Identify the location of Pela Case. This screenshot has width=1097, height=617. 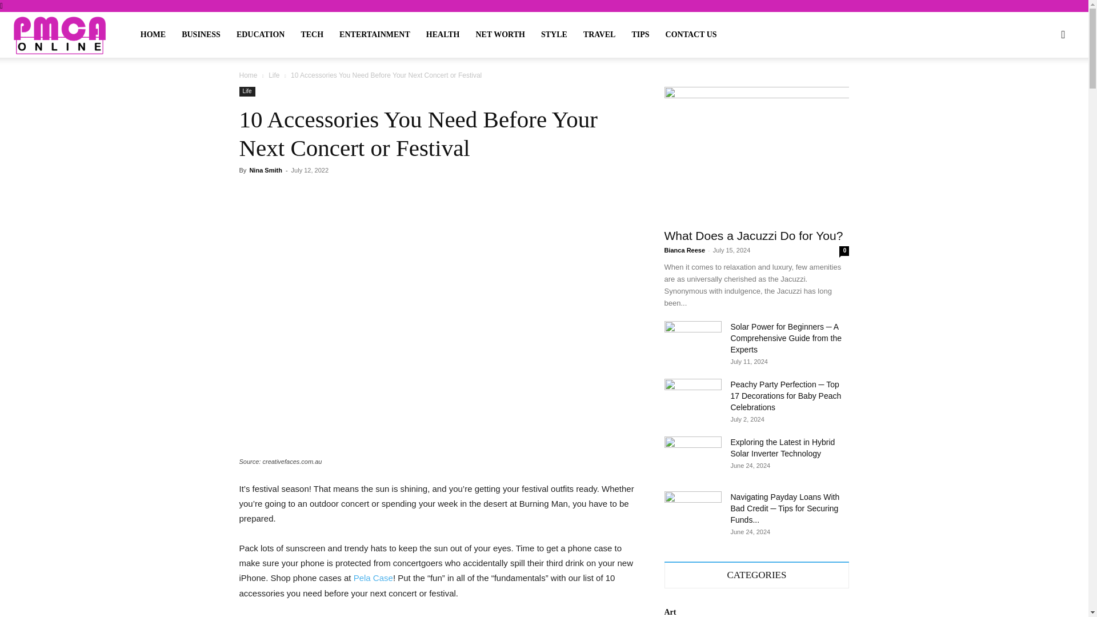
(373, 578).